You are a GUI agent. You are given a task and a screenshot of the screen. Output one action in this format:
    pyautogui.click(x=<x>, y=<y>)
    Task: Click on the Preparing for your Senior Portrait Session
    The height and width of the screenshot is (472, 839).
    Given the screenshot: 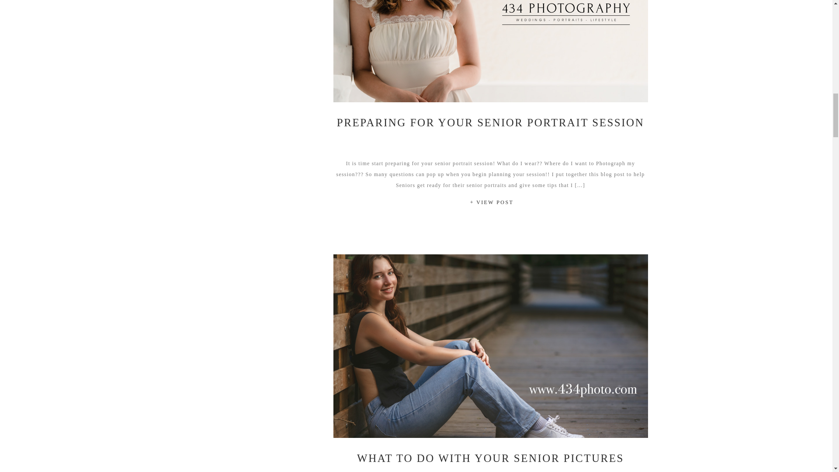 What is the action you would take?
    pyautogui.click(x=490, y=51)
    